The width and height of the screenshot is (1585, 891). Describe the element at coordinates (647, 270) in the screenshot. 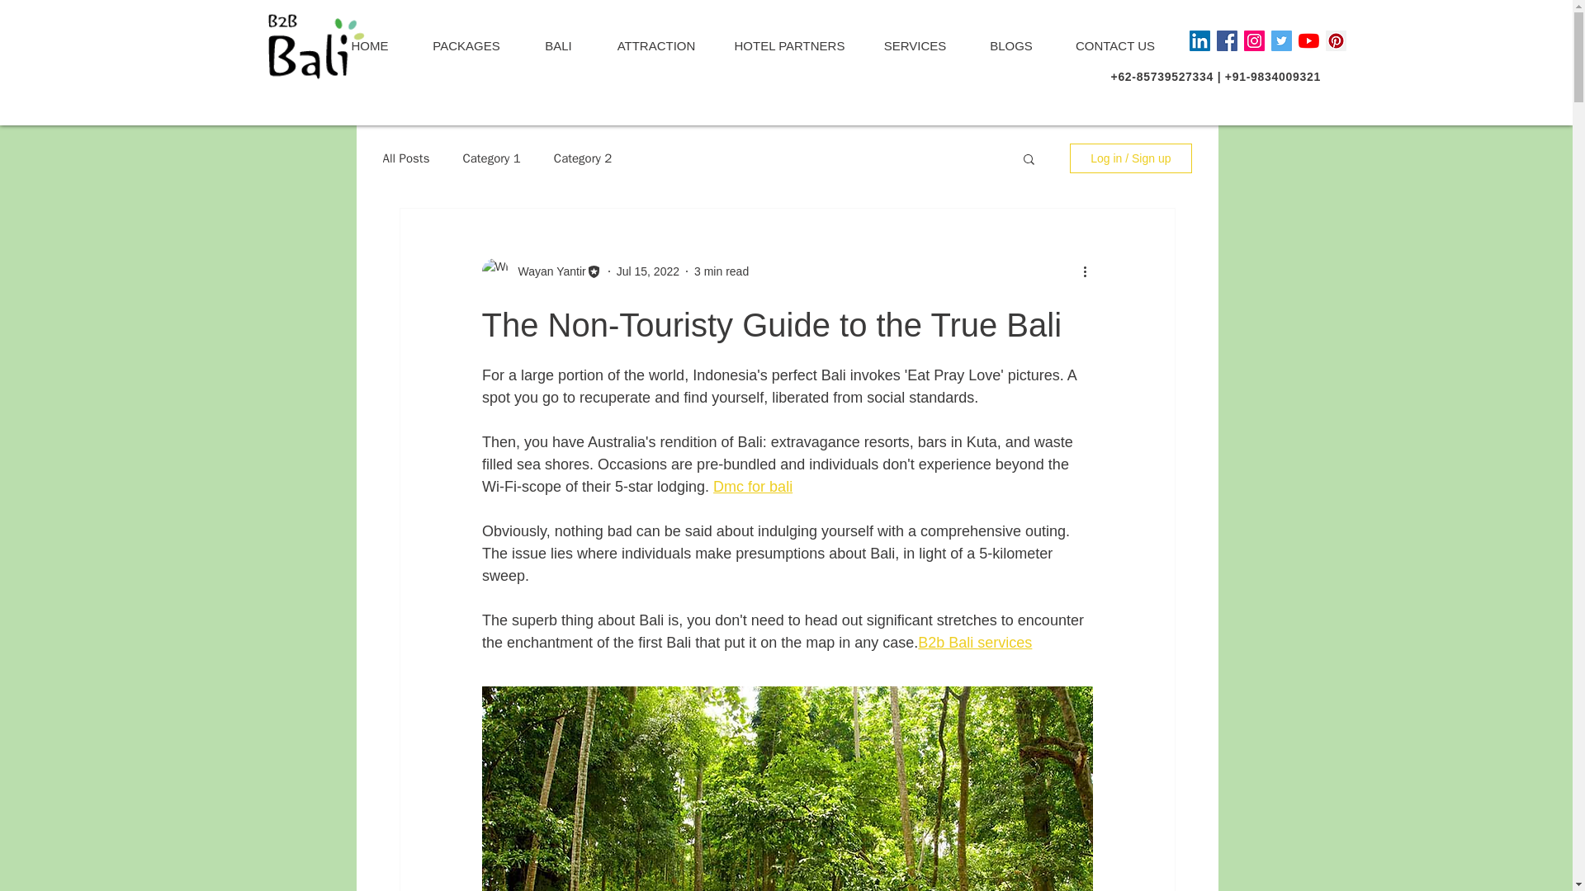

I see `Jul 15, 2022` at that location.